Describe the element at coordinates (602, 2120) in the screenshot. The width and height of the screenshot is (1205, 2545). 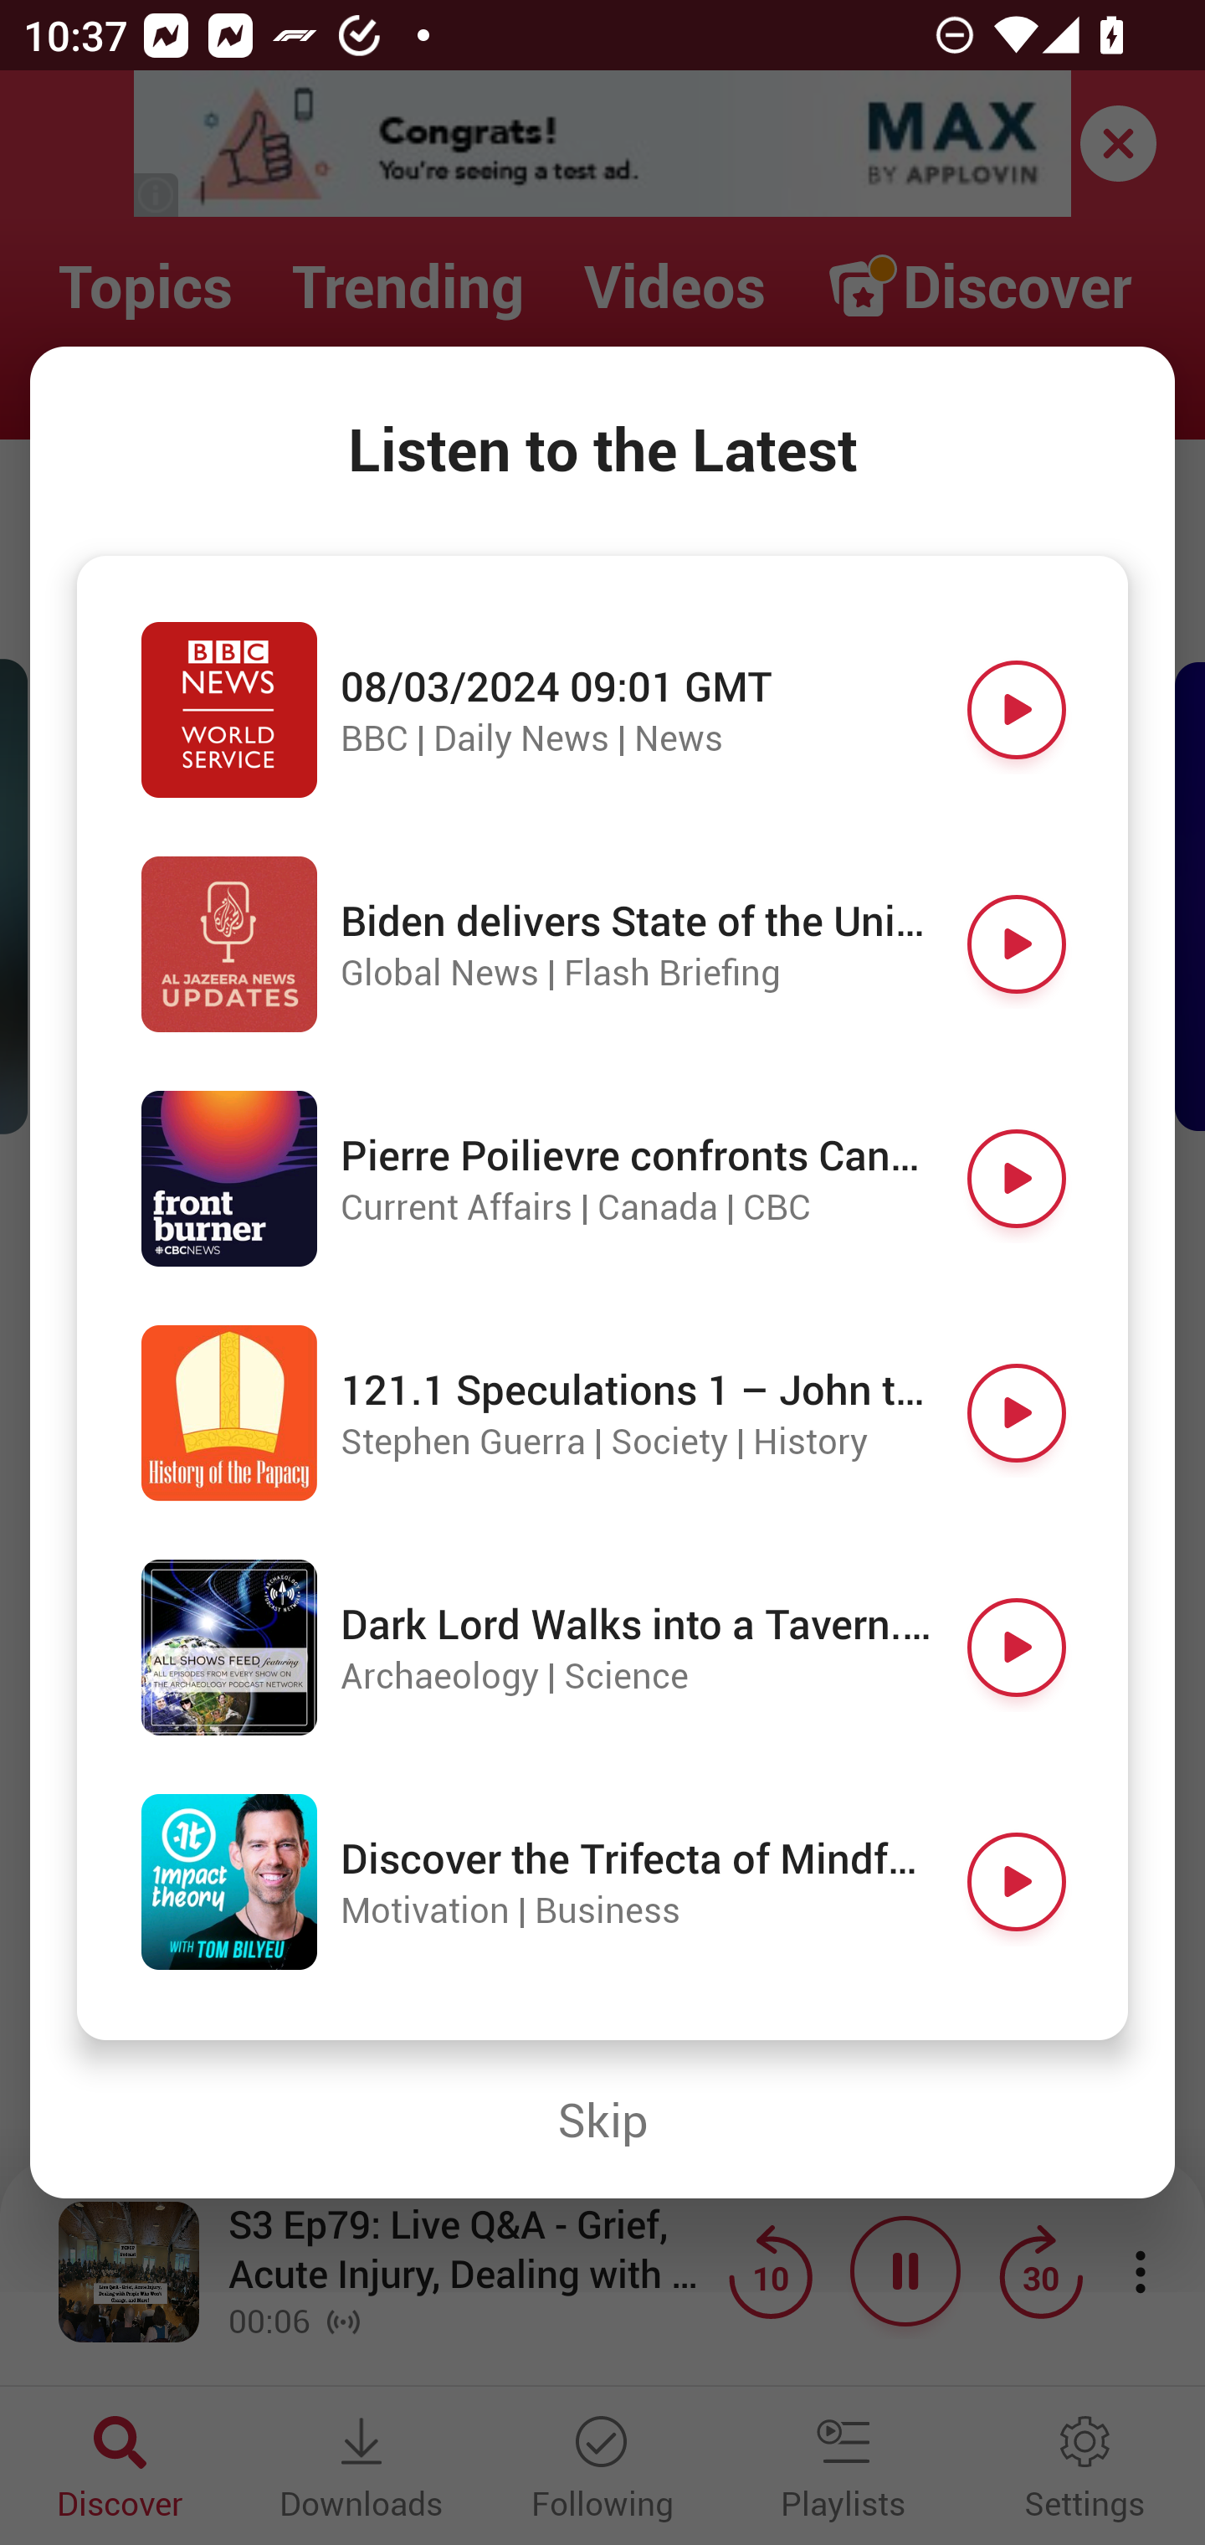
I see `Skip` at that location.